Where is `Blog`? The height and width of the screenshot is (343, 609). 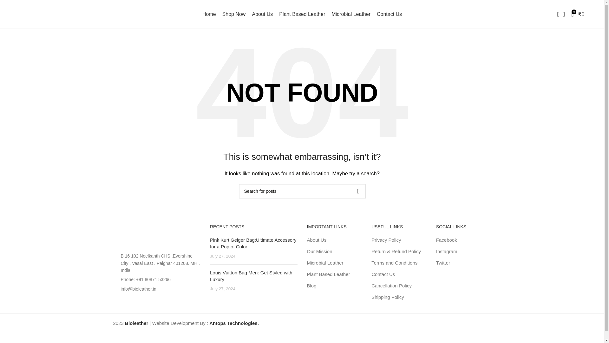 Blog is located at coordinates (312, 286).